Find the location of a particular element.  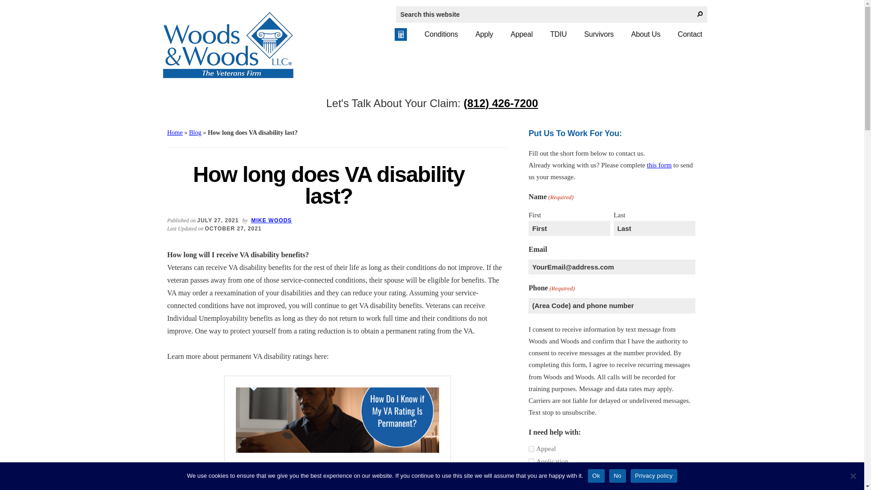

Apply is located at coordinates (484, 34).